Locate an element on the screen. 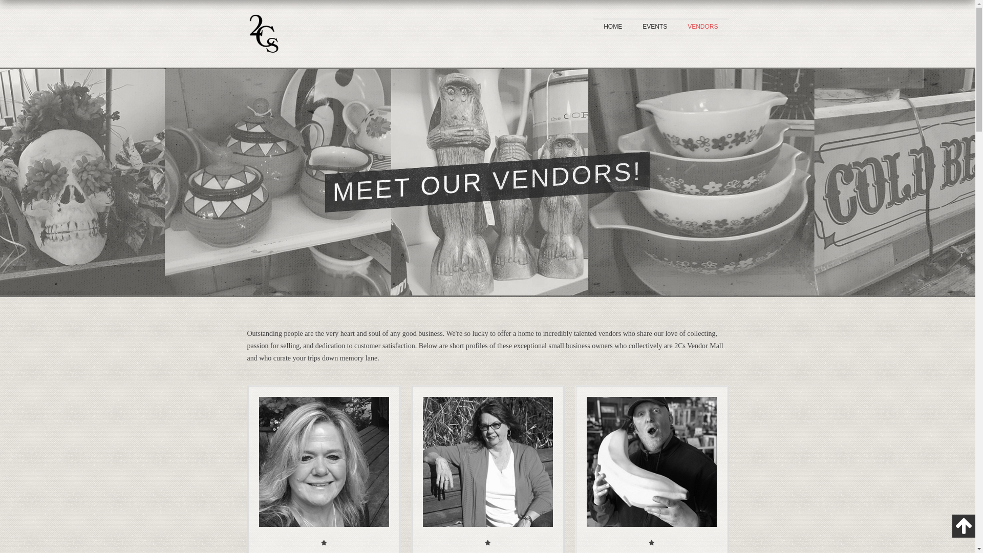 This screenshot has width=983, height=553. VENDORS is located at coordinates (702, 27).